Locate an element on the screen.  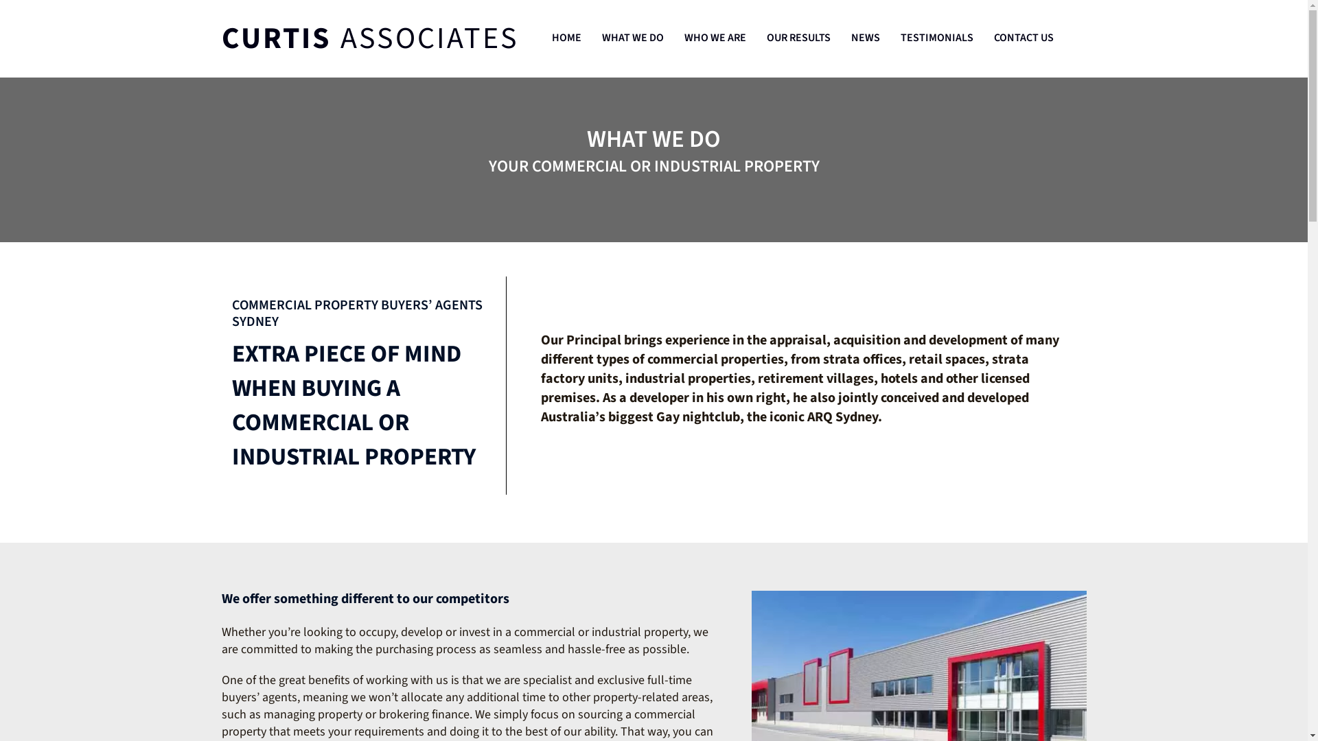
TESTIMONIALS is located at coordinates (937, 39).